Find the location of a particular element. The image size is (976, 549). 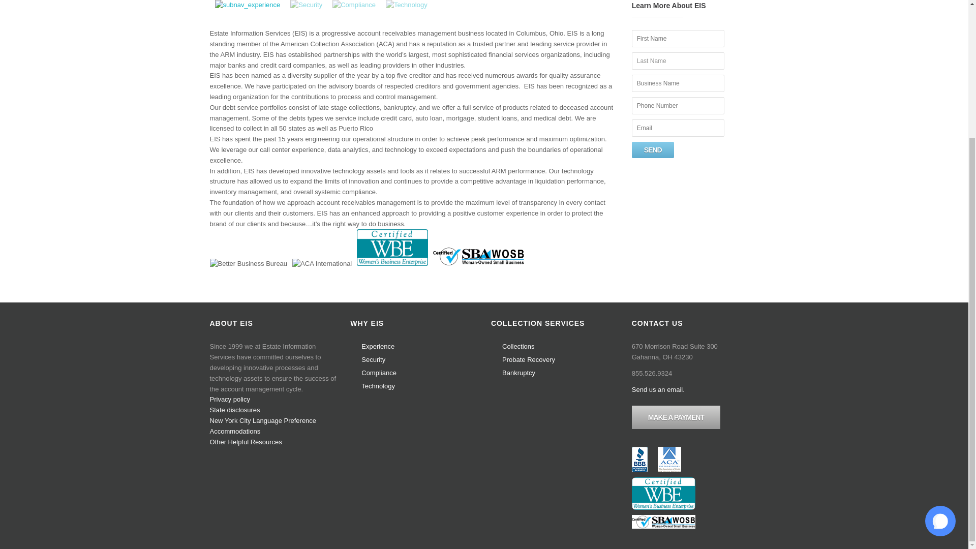

Technology is located at coordinates (378, 385).